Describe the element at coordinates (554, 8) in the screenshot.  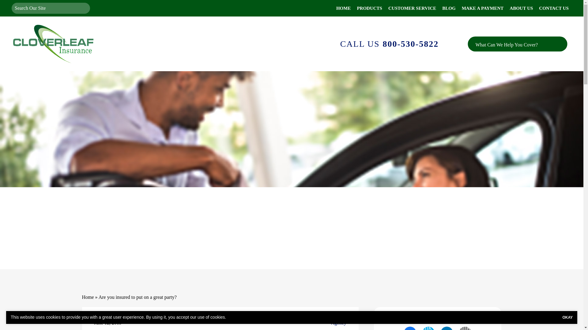
I see `CONTACT US` at that location.